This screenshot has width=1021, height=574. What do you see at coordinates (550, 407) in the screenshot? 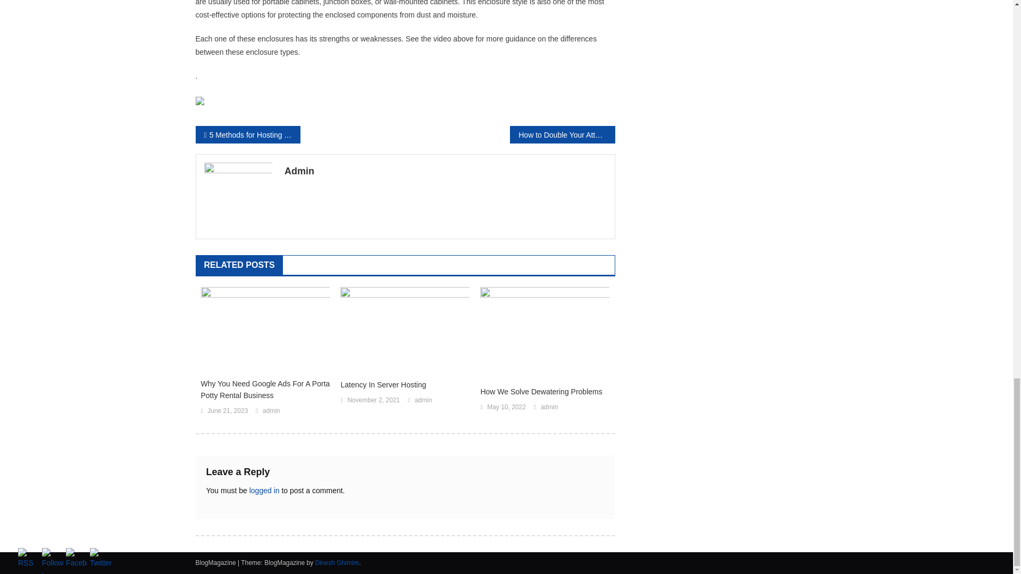
I see `admin` at bounding box center [550, 407].